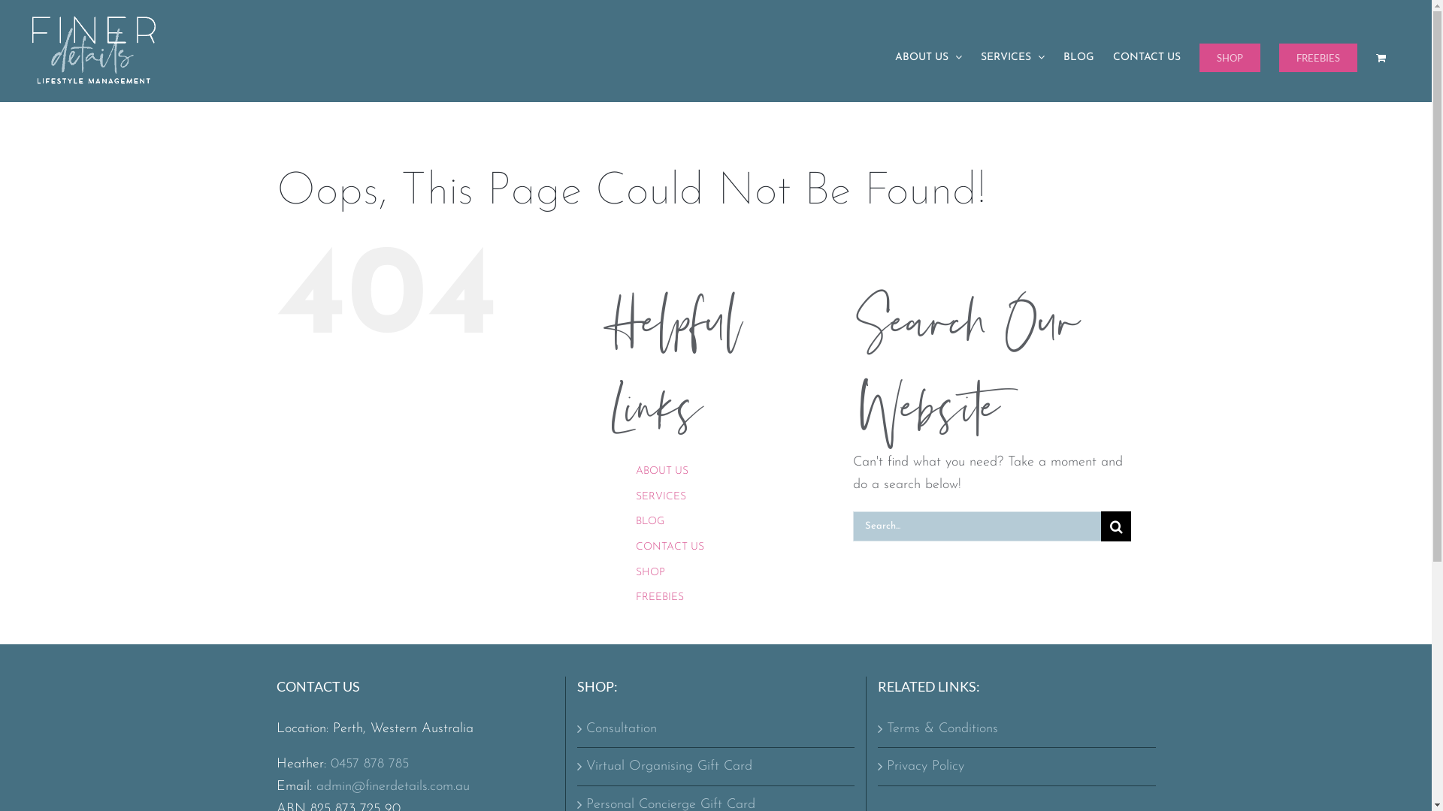 This screenshot has width=1443, height=811. I want to click on SHOP, so click(1230, 58).